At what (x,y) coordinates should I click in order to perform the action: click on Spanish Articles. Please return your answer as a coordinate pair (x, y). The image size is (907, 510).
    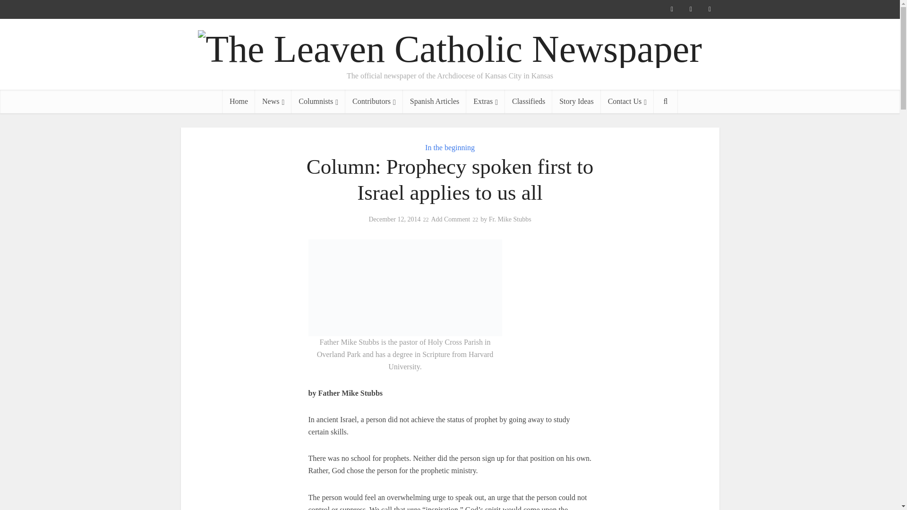
    Looking at the image, I should click on (434, 101).